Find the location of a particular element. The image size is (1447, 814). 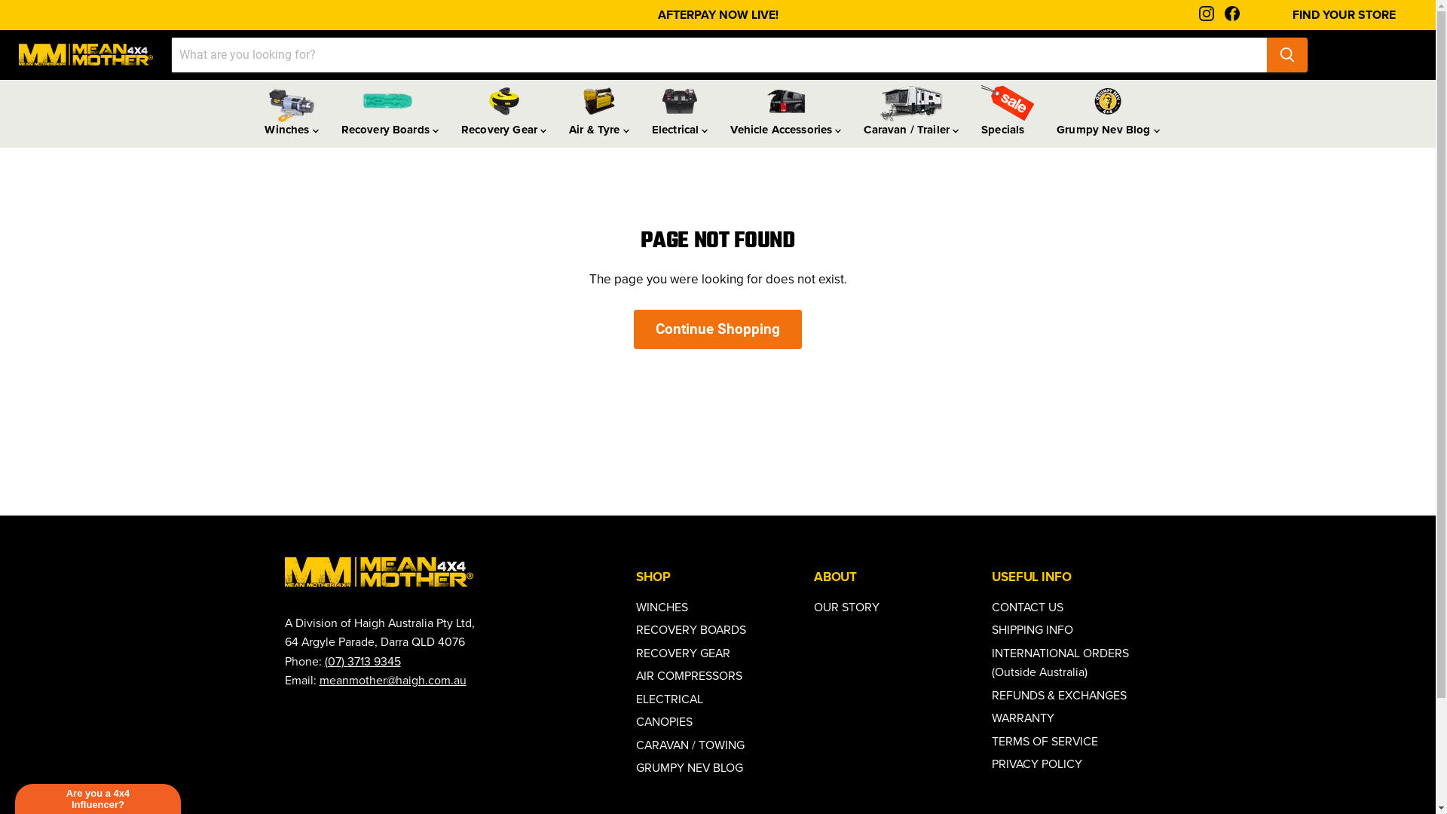

WARRANTY is located at coordinates (1023, 718).